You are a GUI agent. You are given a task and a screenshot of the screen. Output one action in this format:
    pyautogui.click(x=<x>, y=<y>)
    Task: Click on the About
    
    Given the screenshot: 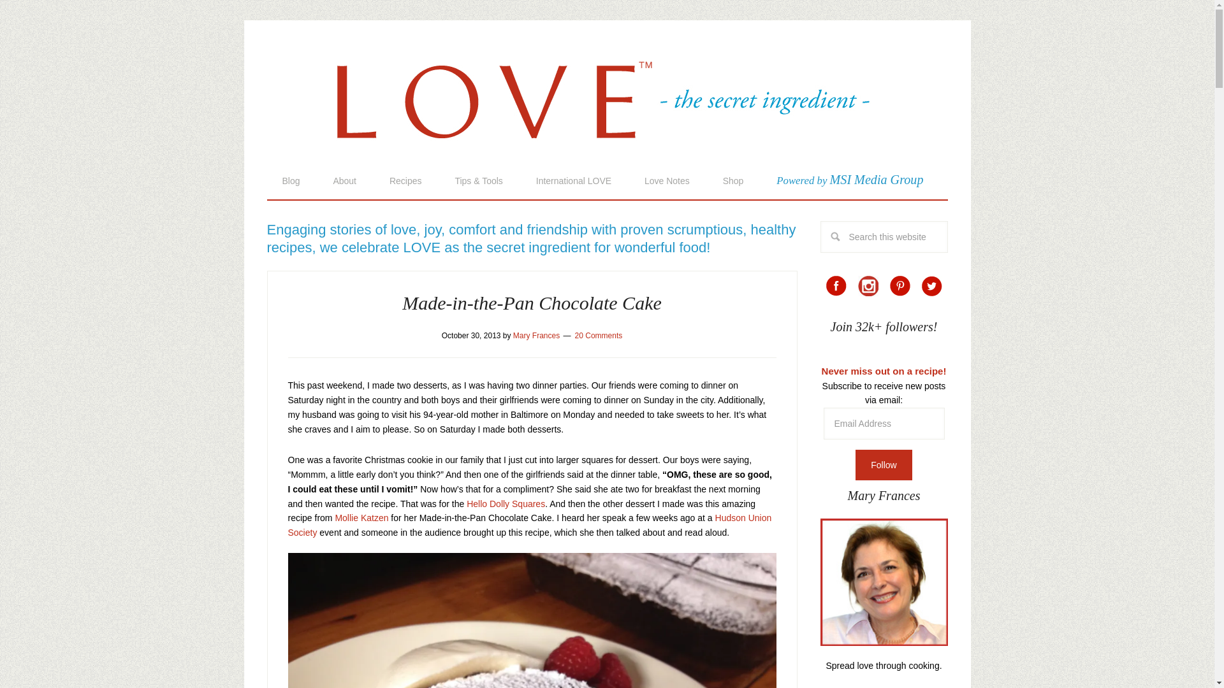 What is the action you would take?
    pyautogui.click(x=344, y=181)
    